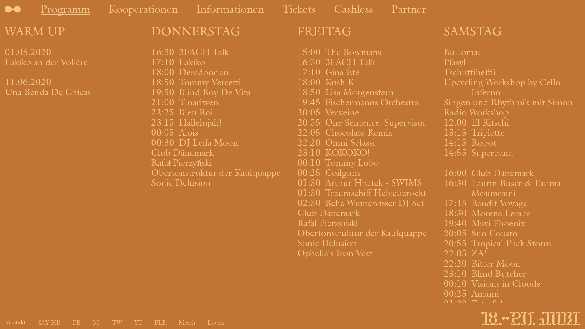  Describe the element at coordinates (219, 72) in the screenshot. I see `18:00Deradoorian` at that location.